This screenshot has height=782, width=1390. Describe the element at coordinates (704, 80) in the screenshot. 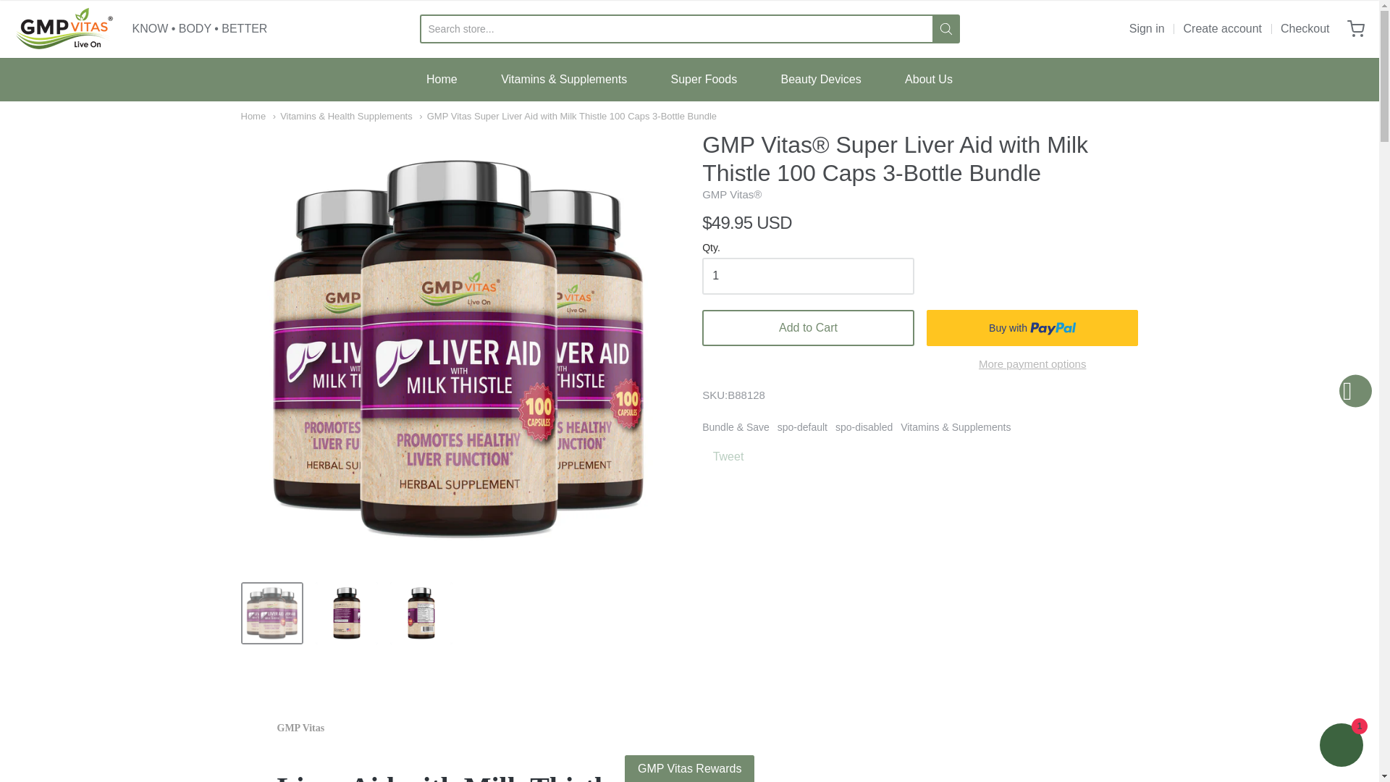

I see `Super Foods` at that location.